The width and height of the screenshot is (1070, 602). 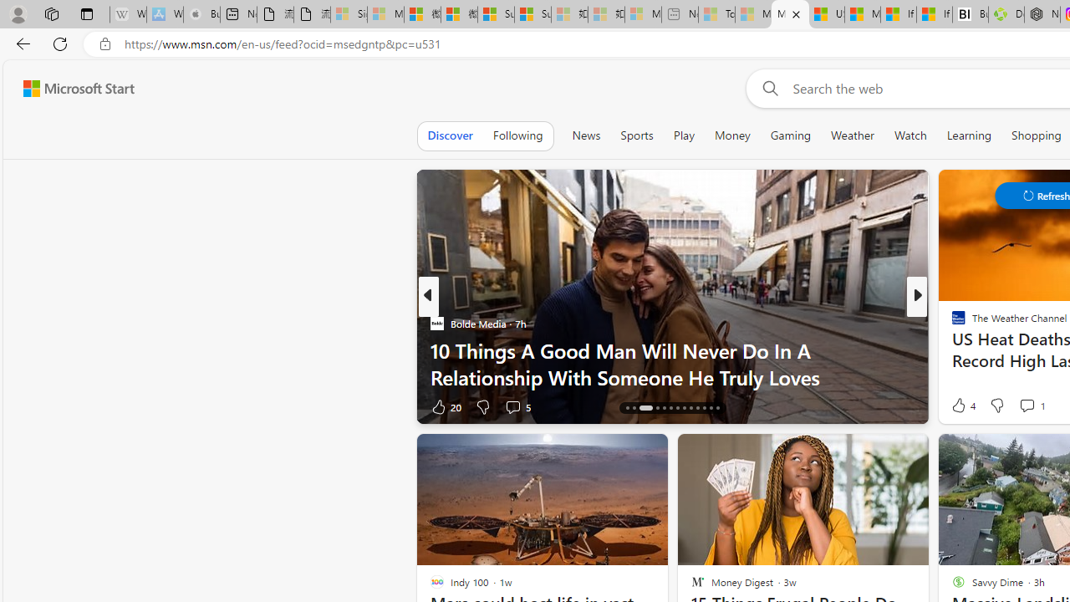 What do you see at coordinates (201, 15) in the screenshot?
I see `Buy iPad - Apple - Sleeping` at bounding box center [201, 15].